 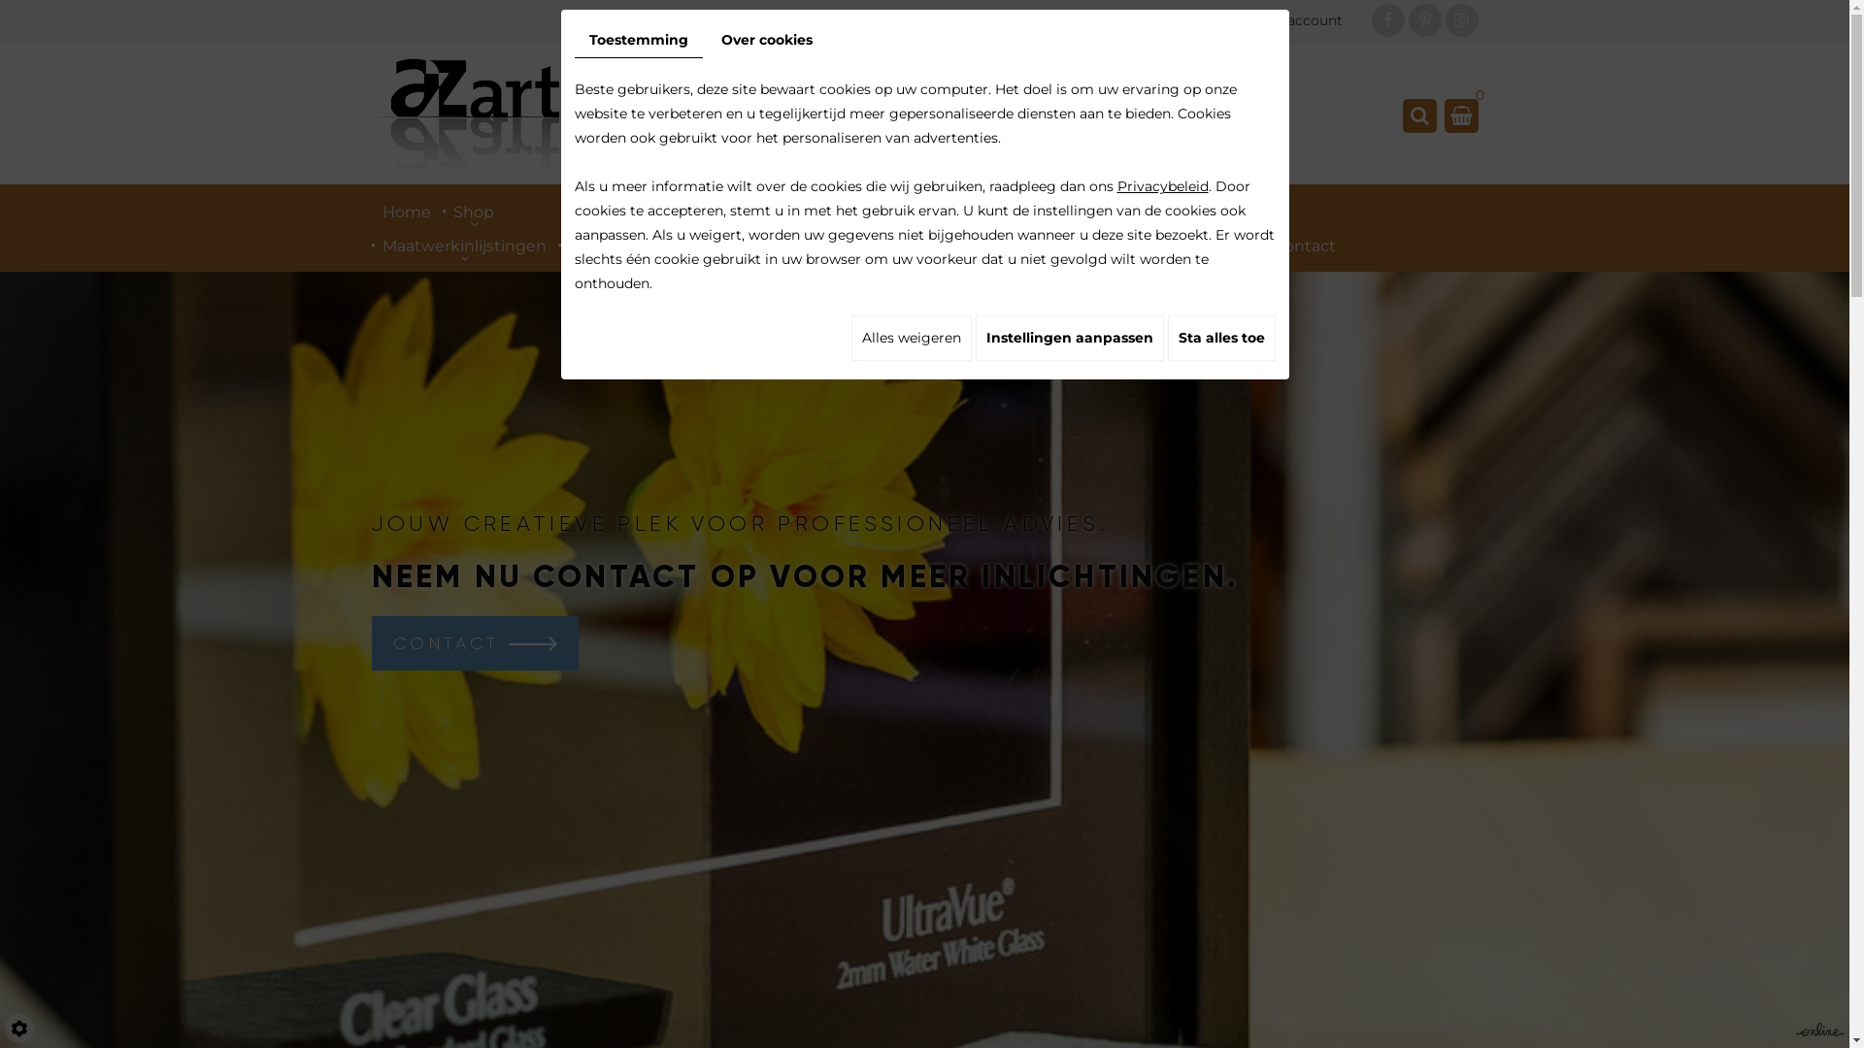 I want to click on Home, so click(x=406, y=209).